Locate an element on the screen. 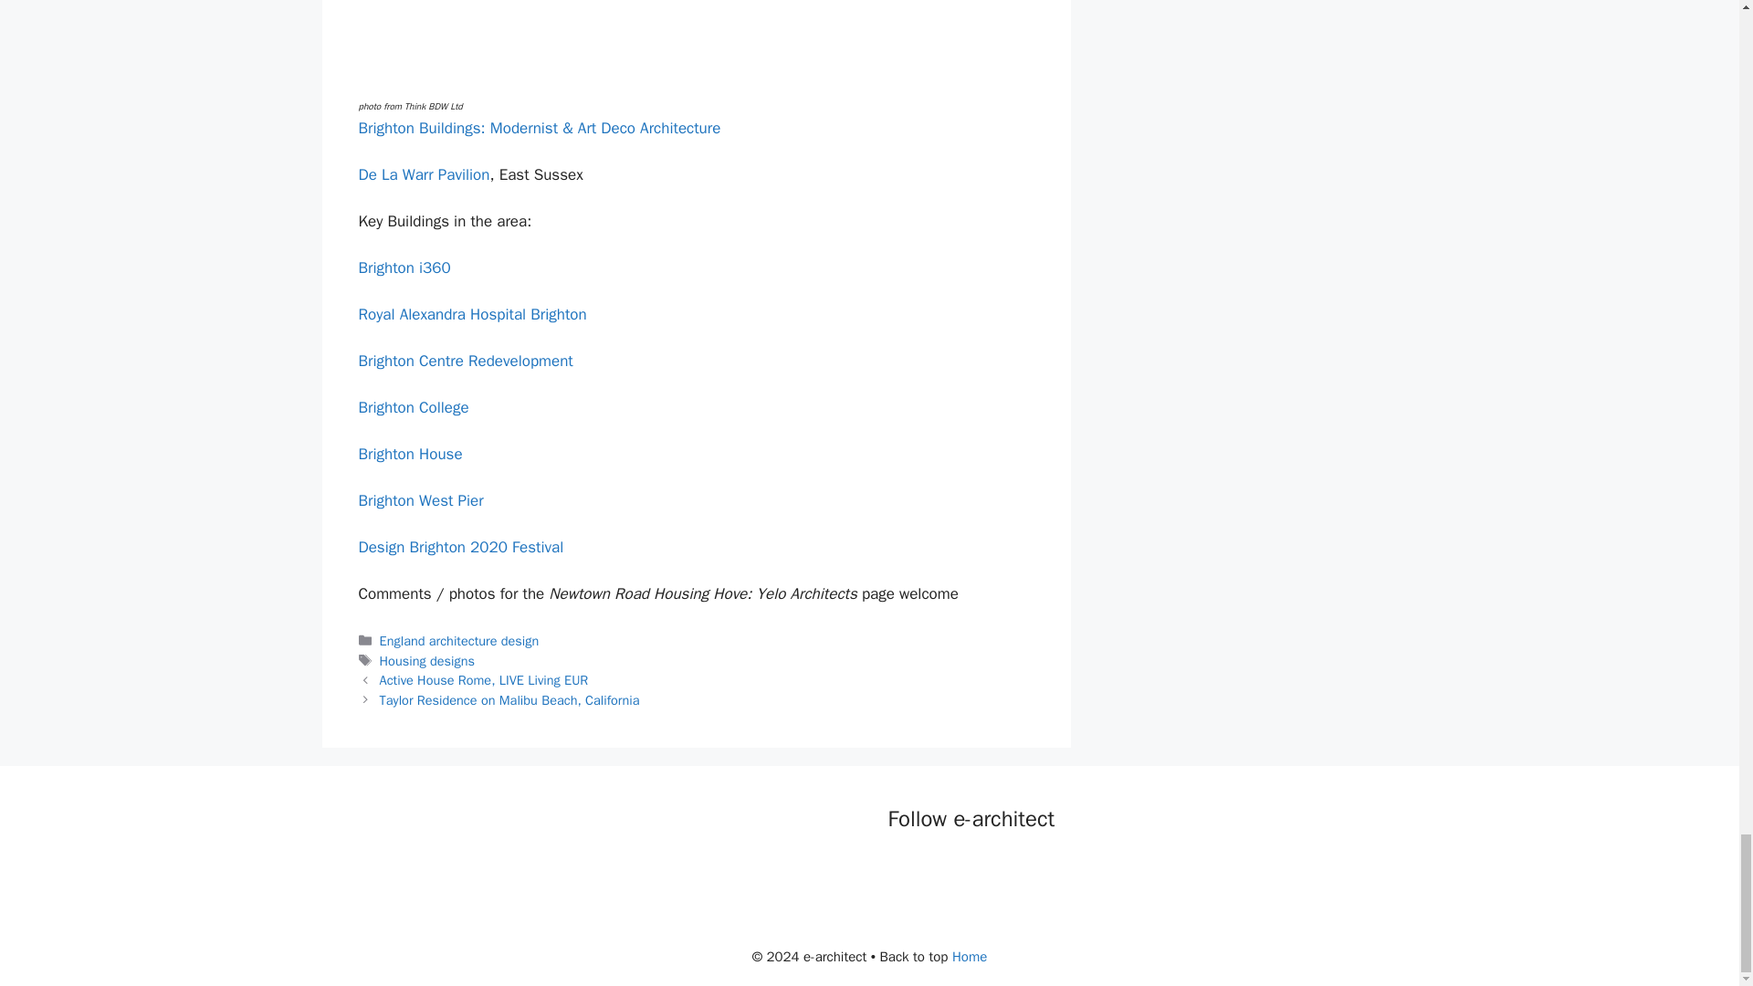  facebook is located at coordinates (902, 869).